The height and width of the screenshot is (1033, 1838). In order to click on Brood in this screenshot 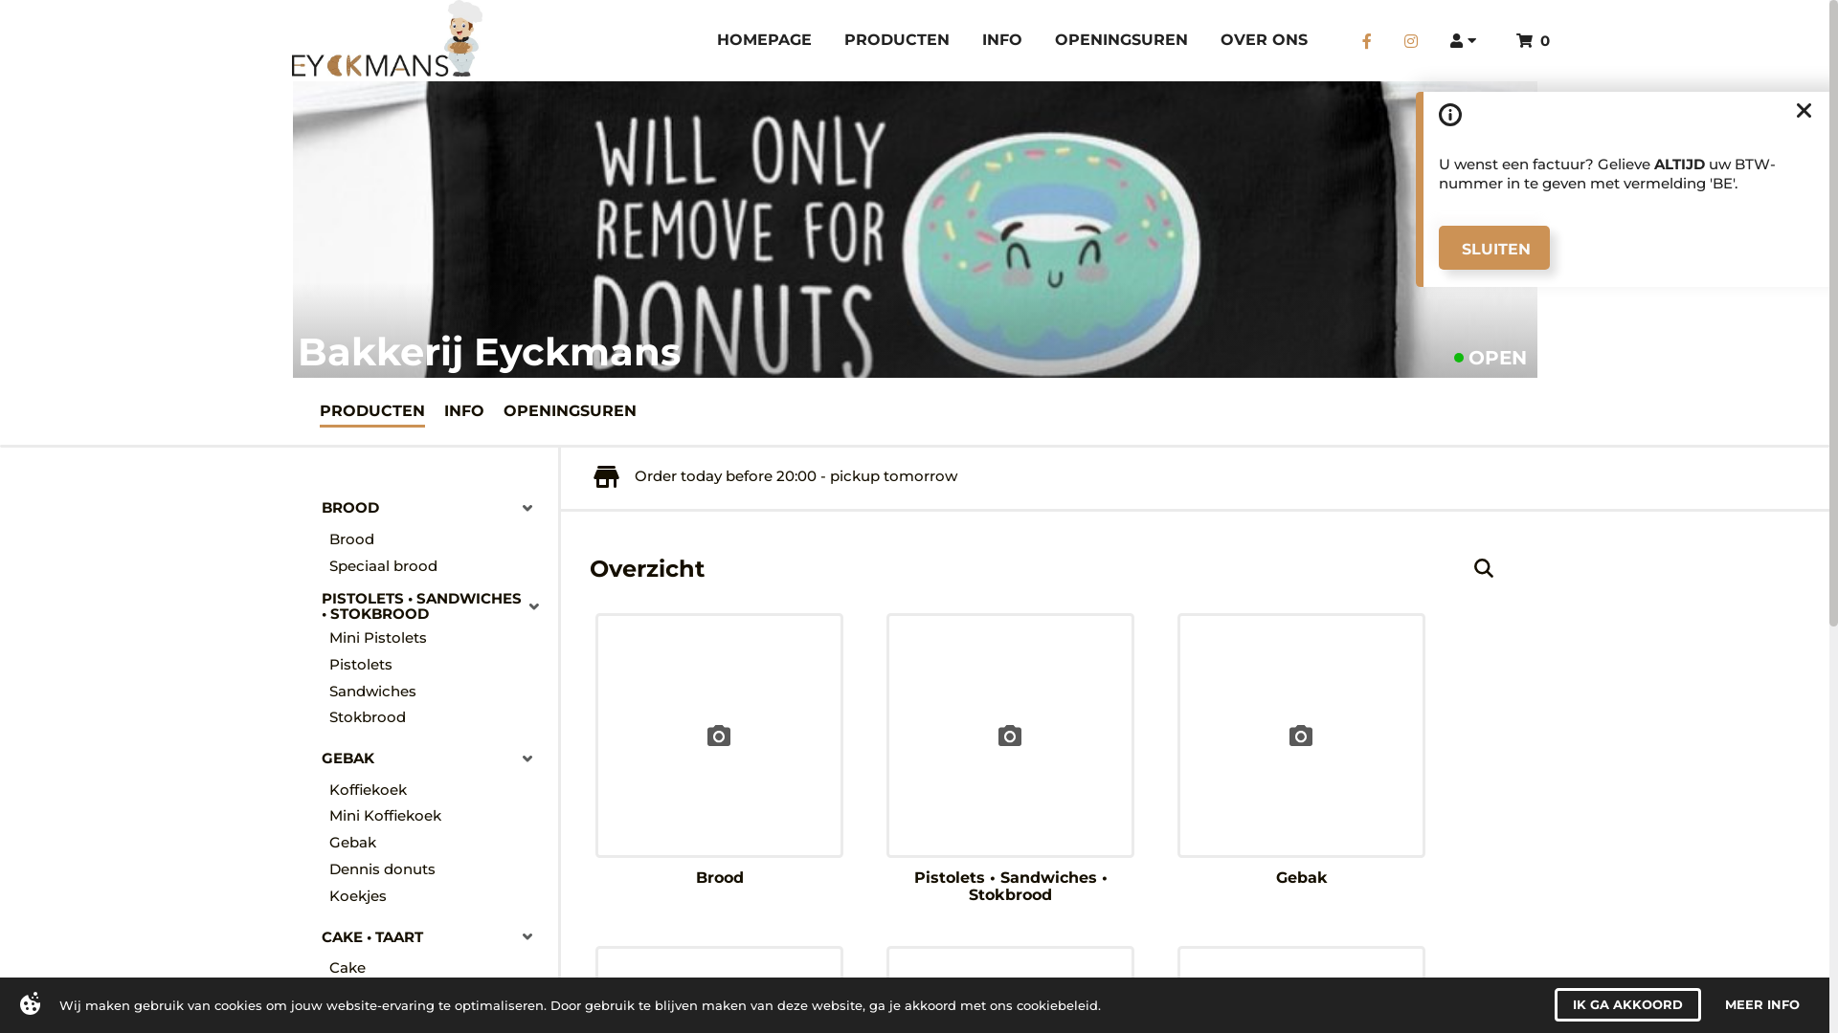, I will do `click(438, 539)`.